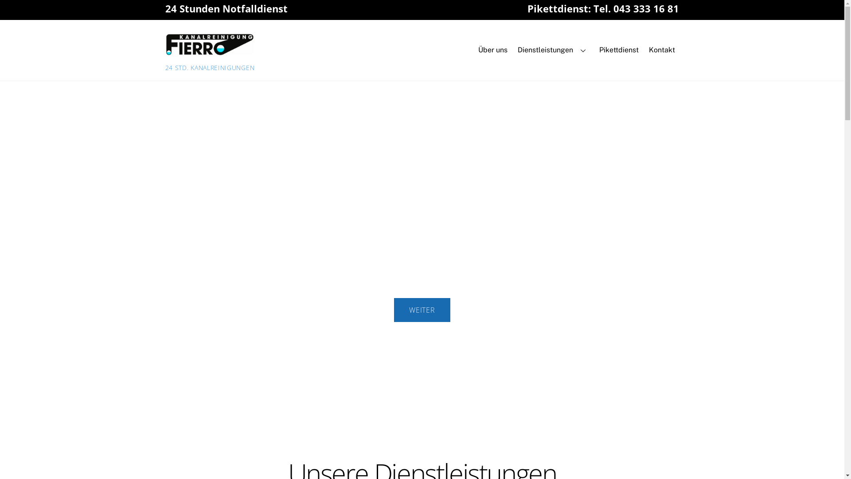 The image size is (851, 479). What do you see at coordinates (554, 51) in the screenshot?
I see `Dienstleistungen` at bounding box center [554, 51].